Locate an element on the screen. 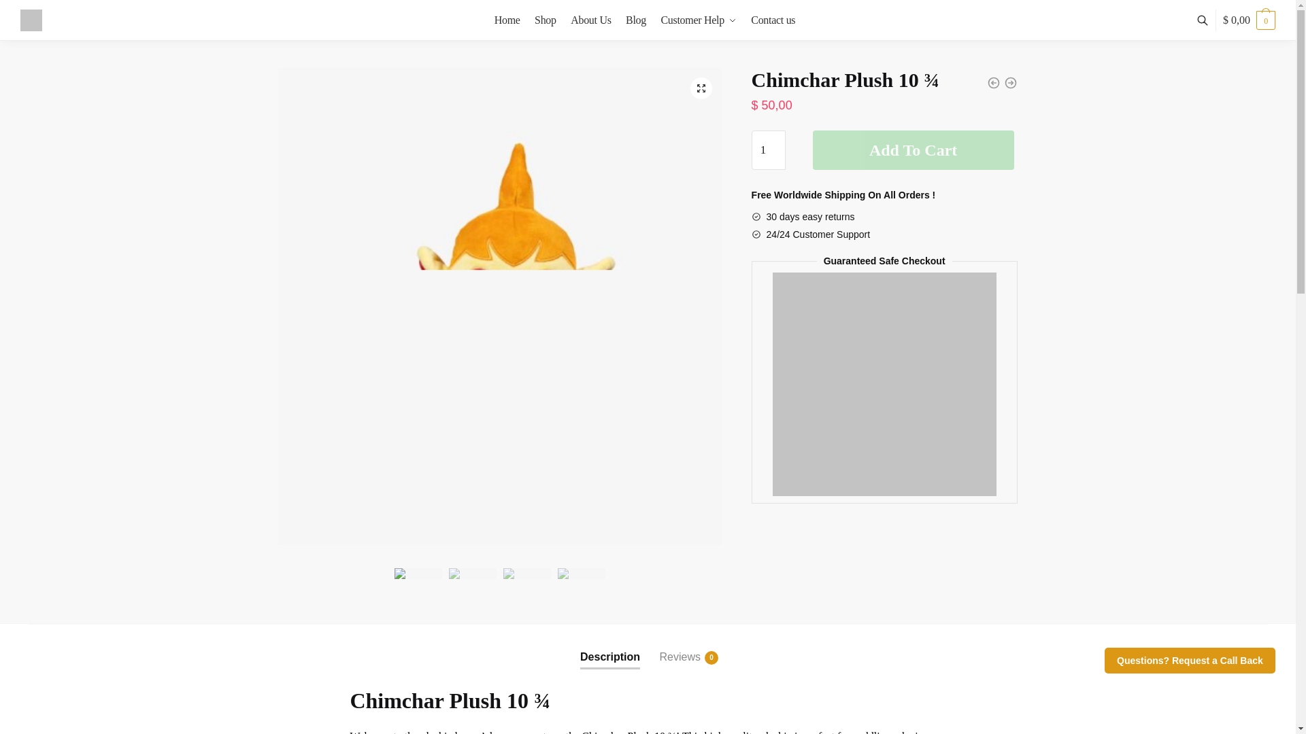 The height and width of the screenshot is (734, 1306). About Us is located at coordinates (590, 20).